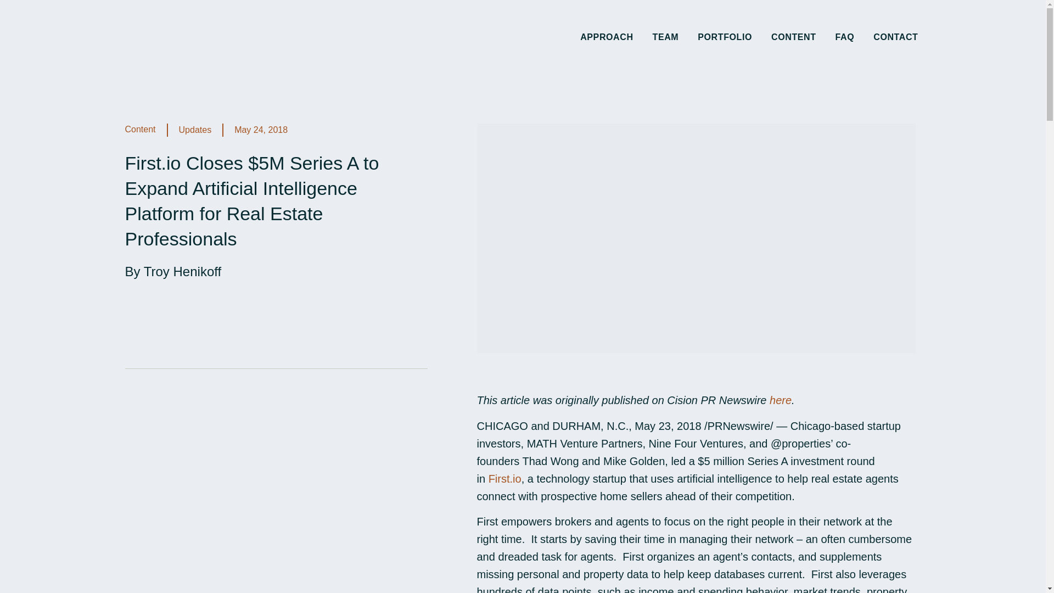  Describe the element at coordinates (725, 37) in the screenshot. I see `PORTFOLIO` at that location.